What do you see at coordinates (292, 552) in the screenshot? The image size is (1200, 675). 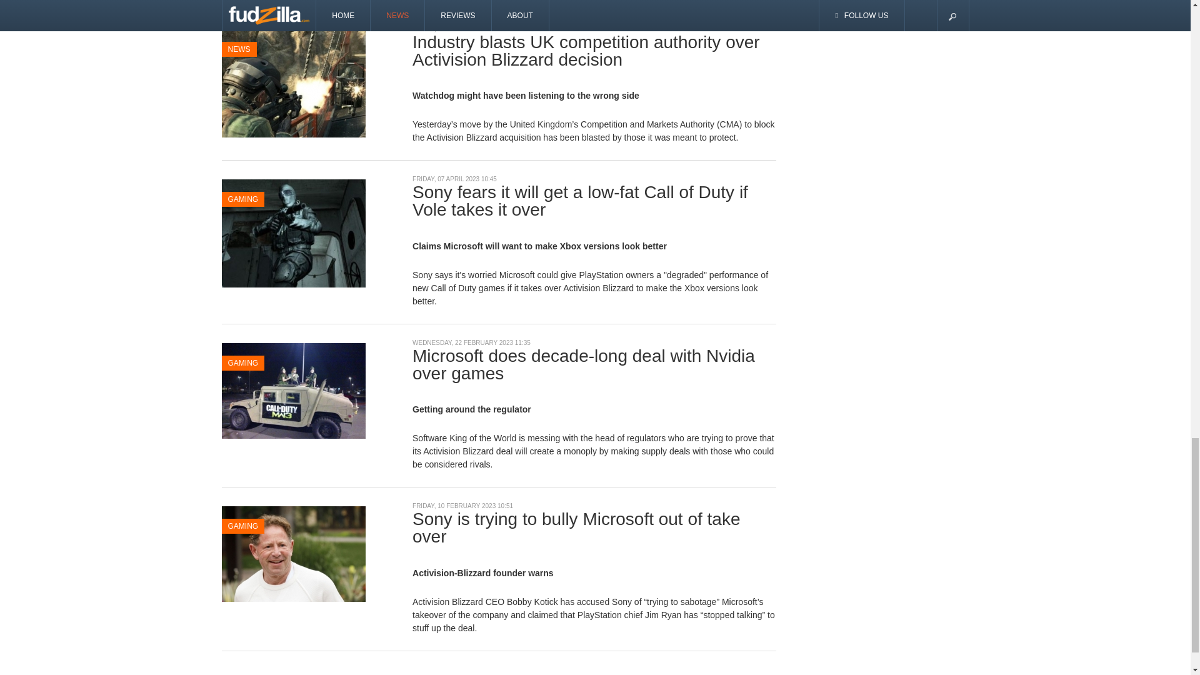 I see `Sony is trying to bully Microsoft out of take over` at bounding box center [292, 552].